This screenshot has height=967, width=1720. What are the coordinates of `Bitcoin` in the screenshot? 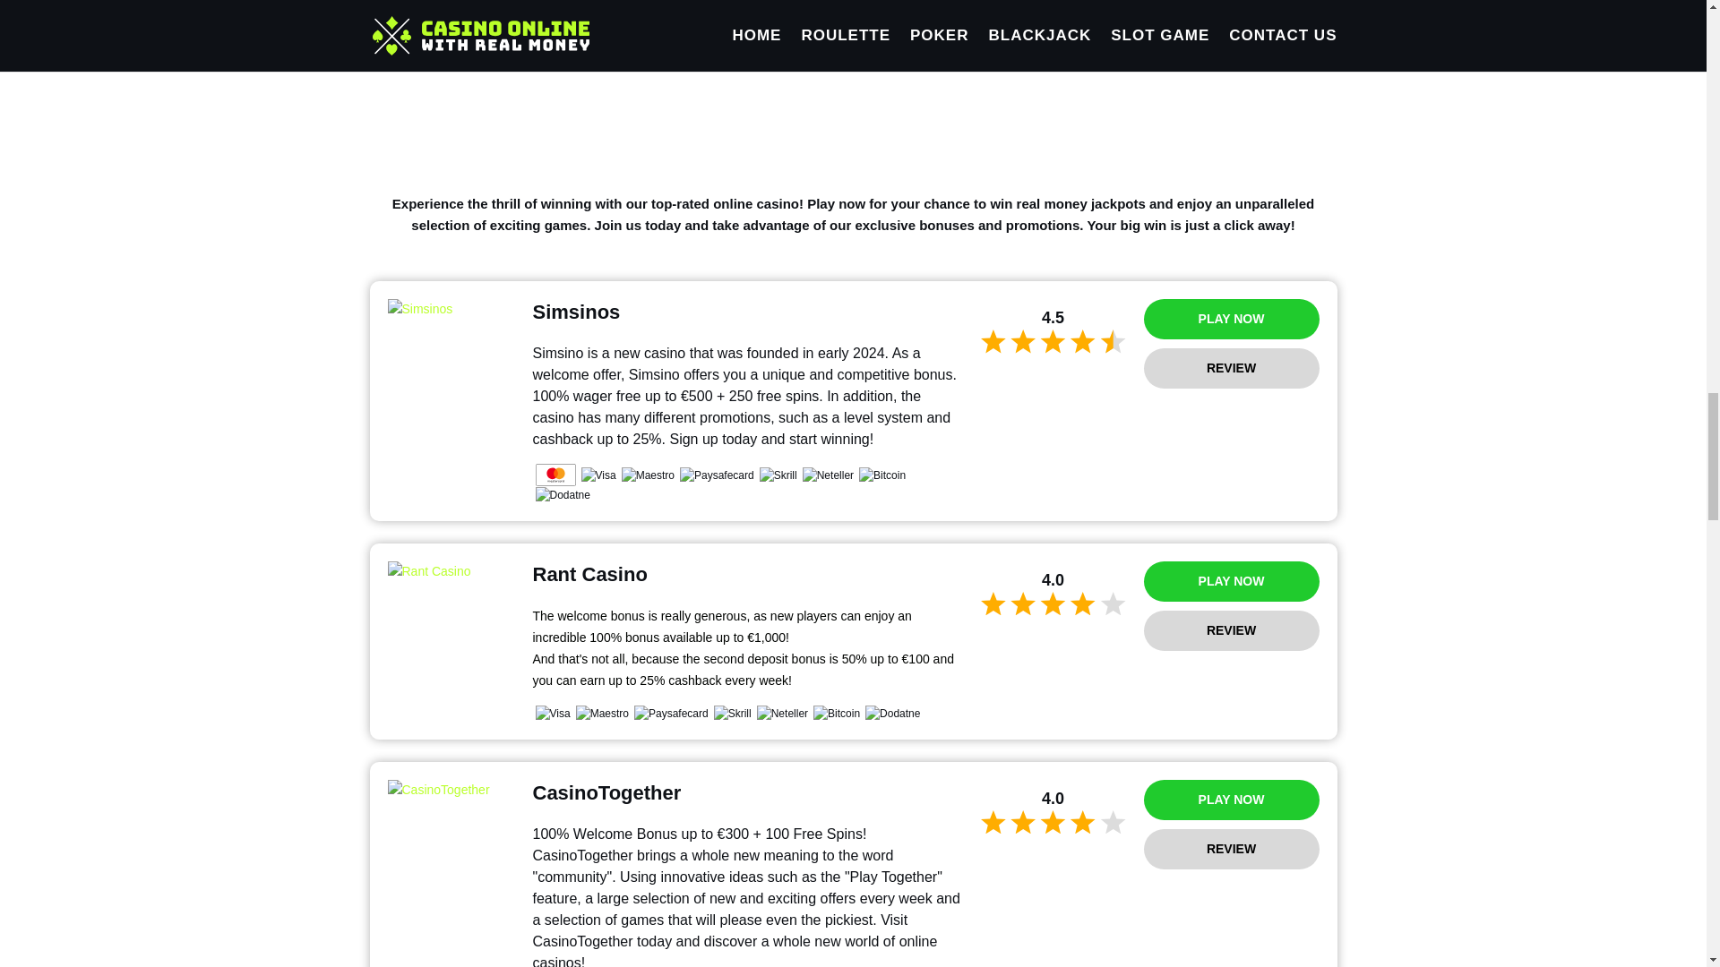 It's located at (881, 475).